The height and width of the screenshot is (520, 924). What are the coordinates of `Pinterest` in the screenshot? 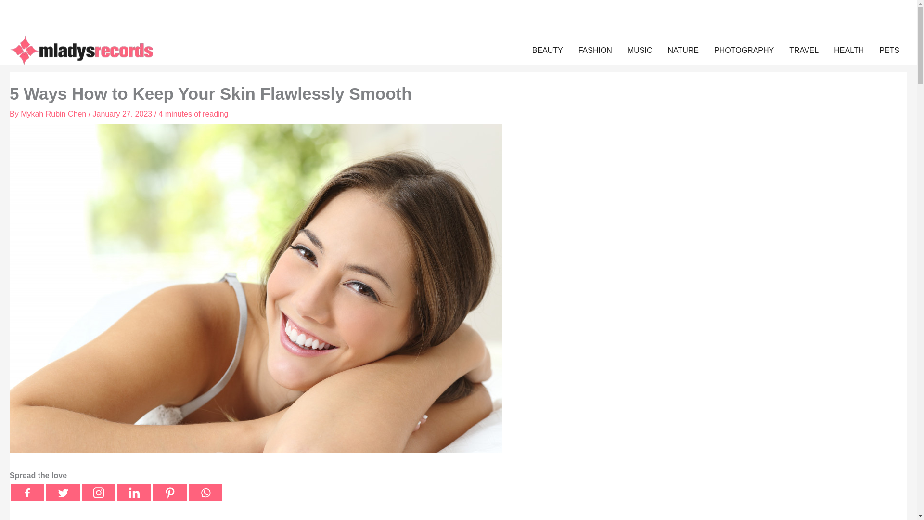 It's located at (169, 493).